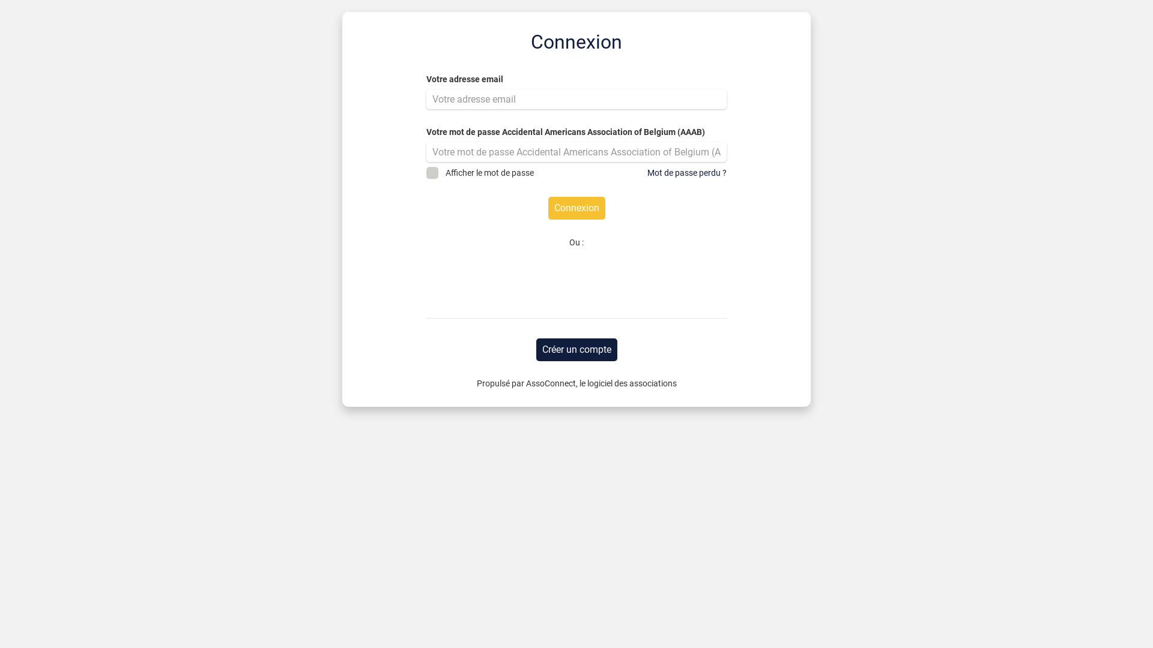 This screenshot has height=648, width=1153. I want to click on Mot de passe perdu ?, so click(687, 173).